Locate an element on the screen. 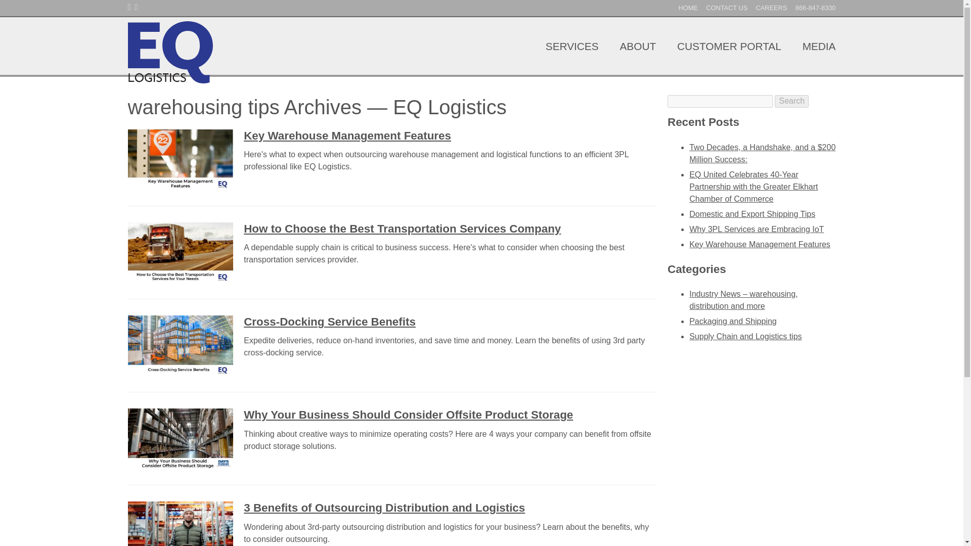  Search is located at coordinates (792, 101).